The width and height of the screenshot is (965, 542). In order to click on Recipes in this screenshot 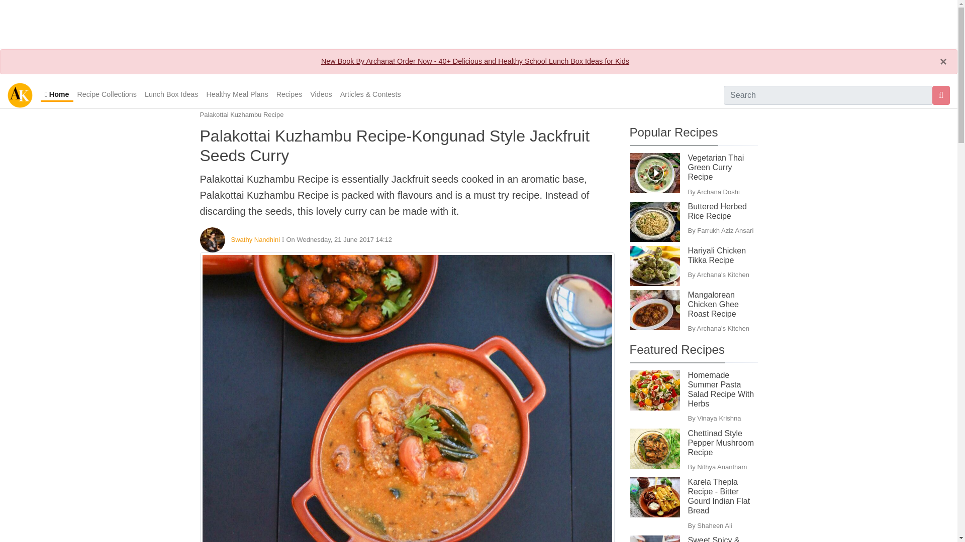, I will do `click(289, 94)`.